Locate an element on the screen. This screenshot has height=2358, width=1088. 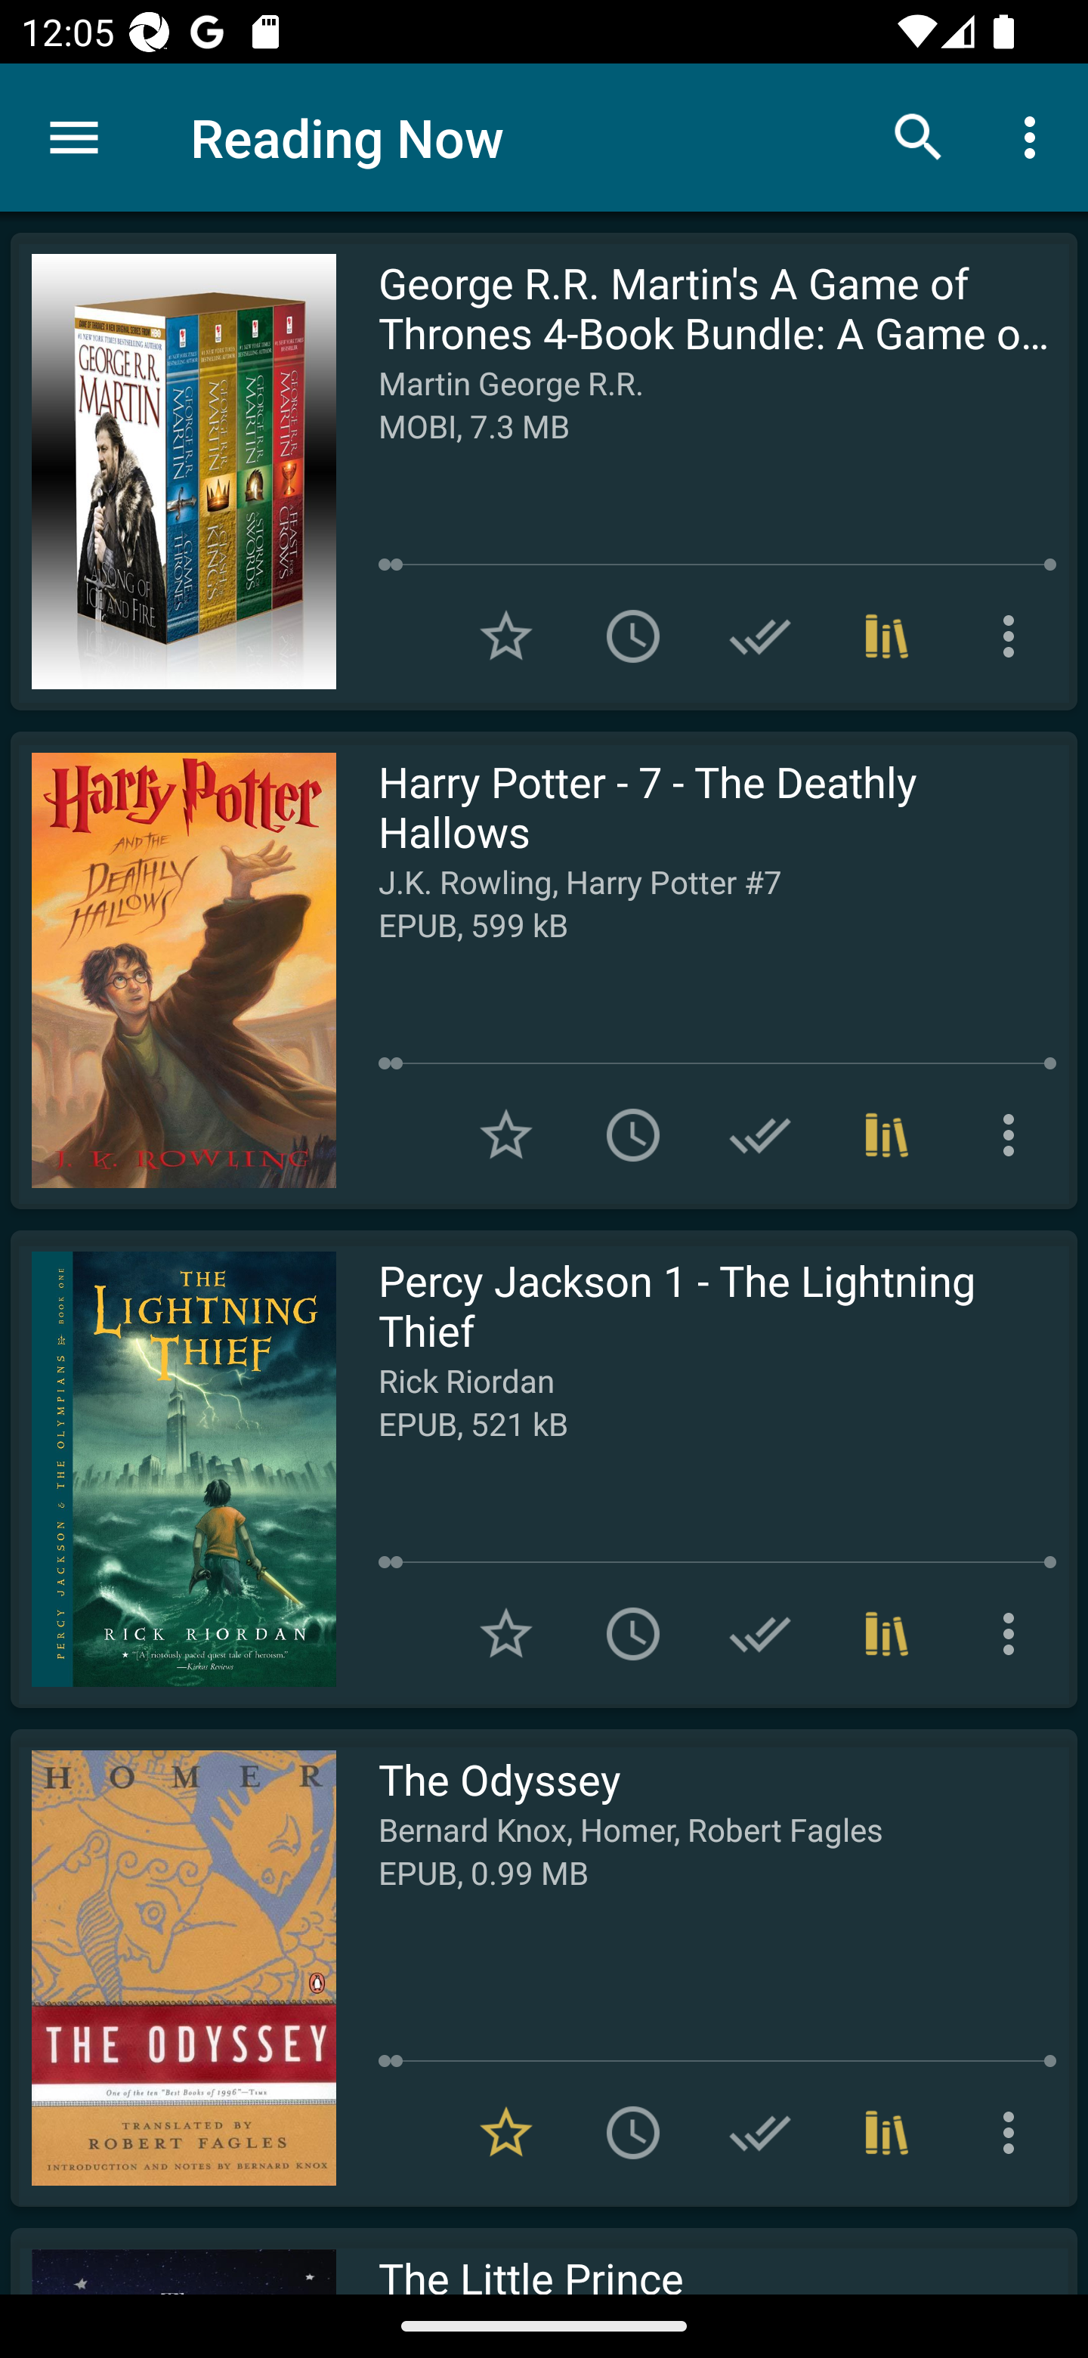
Add to To read is located at coordinates (633, 636).